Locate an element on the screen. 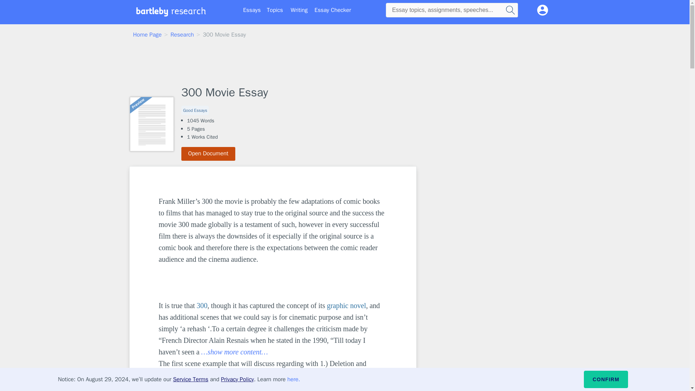 Image resolution: width=695 pixels, height=391 pixels. Home Page is located at coordinates (148, 35).